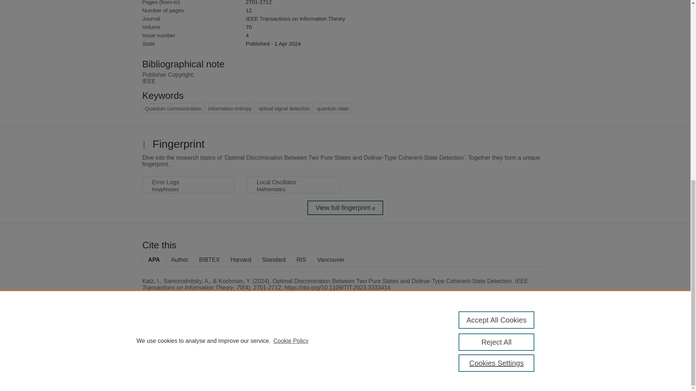 This screenshot has width=696, height=391. Describe the element at coordinates (295, 19) in the screenshot. I see `IEEE Transactions on Information Theory` at that location.